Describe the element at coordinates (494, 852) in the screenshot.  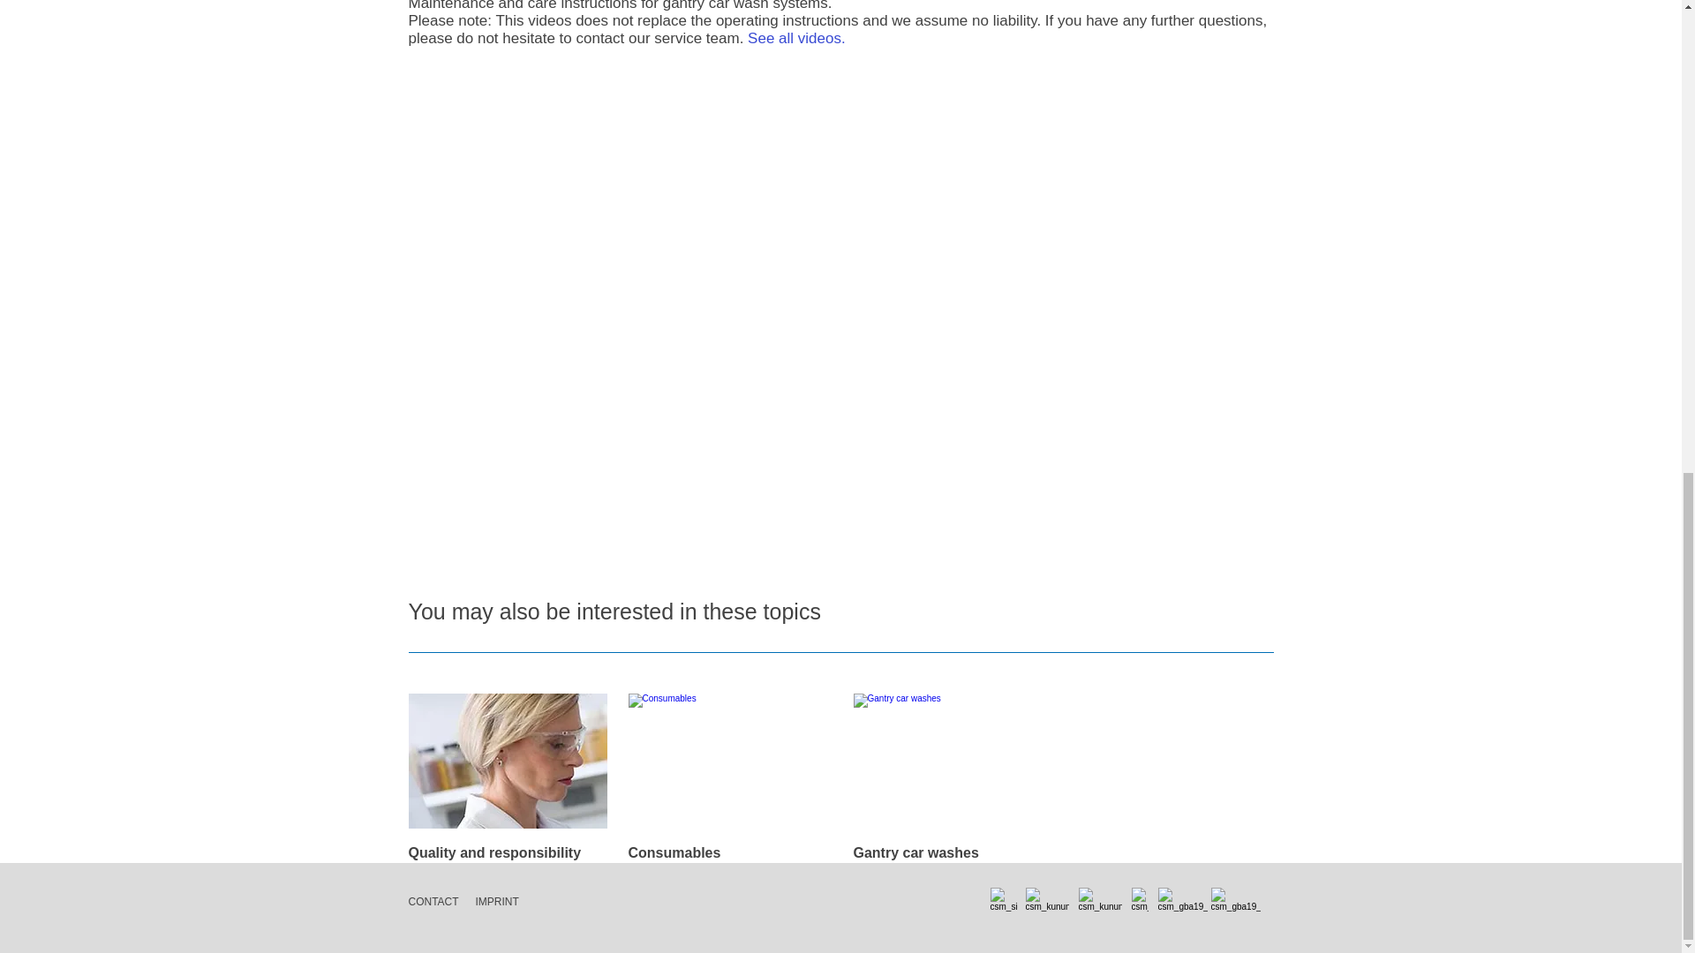
I see `Quality and responsibility` at that location.